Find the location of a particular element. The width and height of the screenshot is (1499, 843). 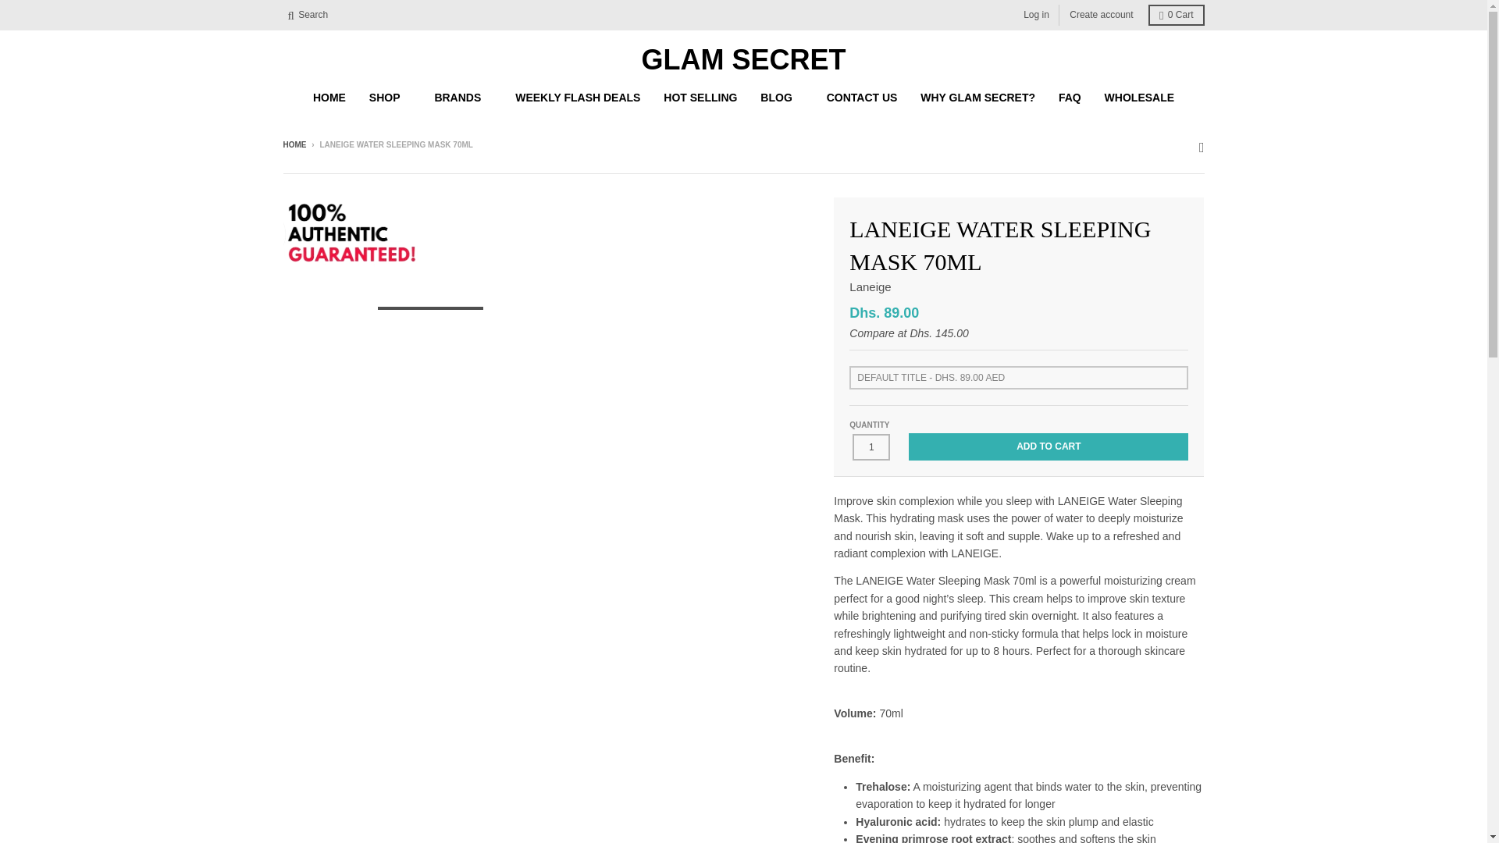

Log in is located at coordinates (1036, 16).